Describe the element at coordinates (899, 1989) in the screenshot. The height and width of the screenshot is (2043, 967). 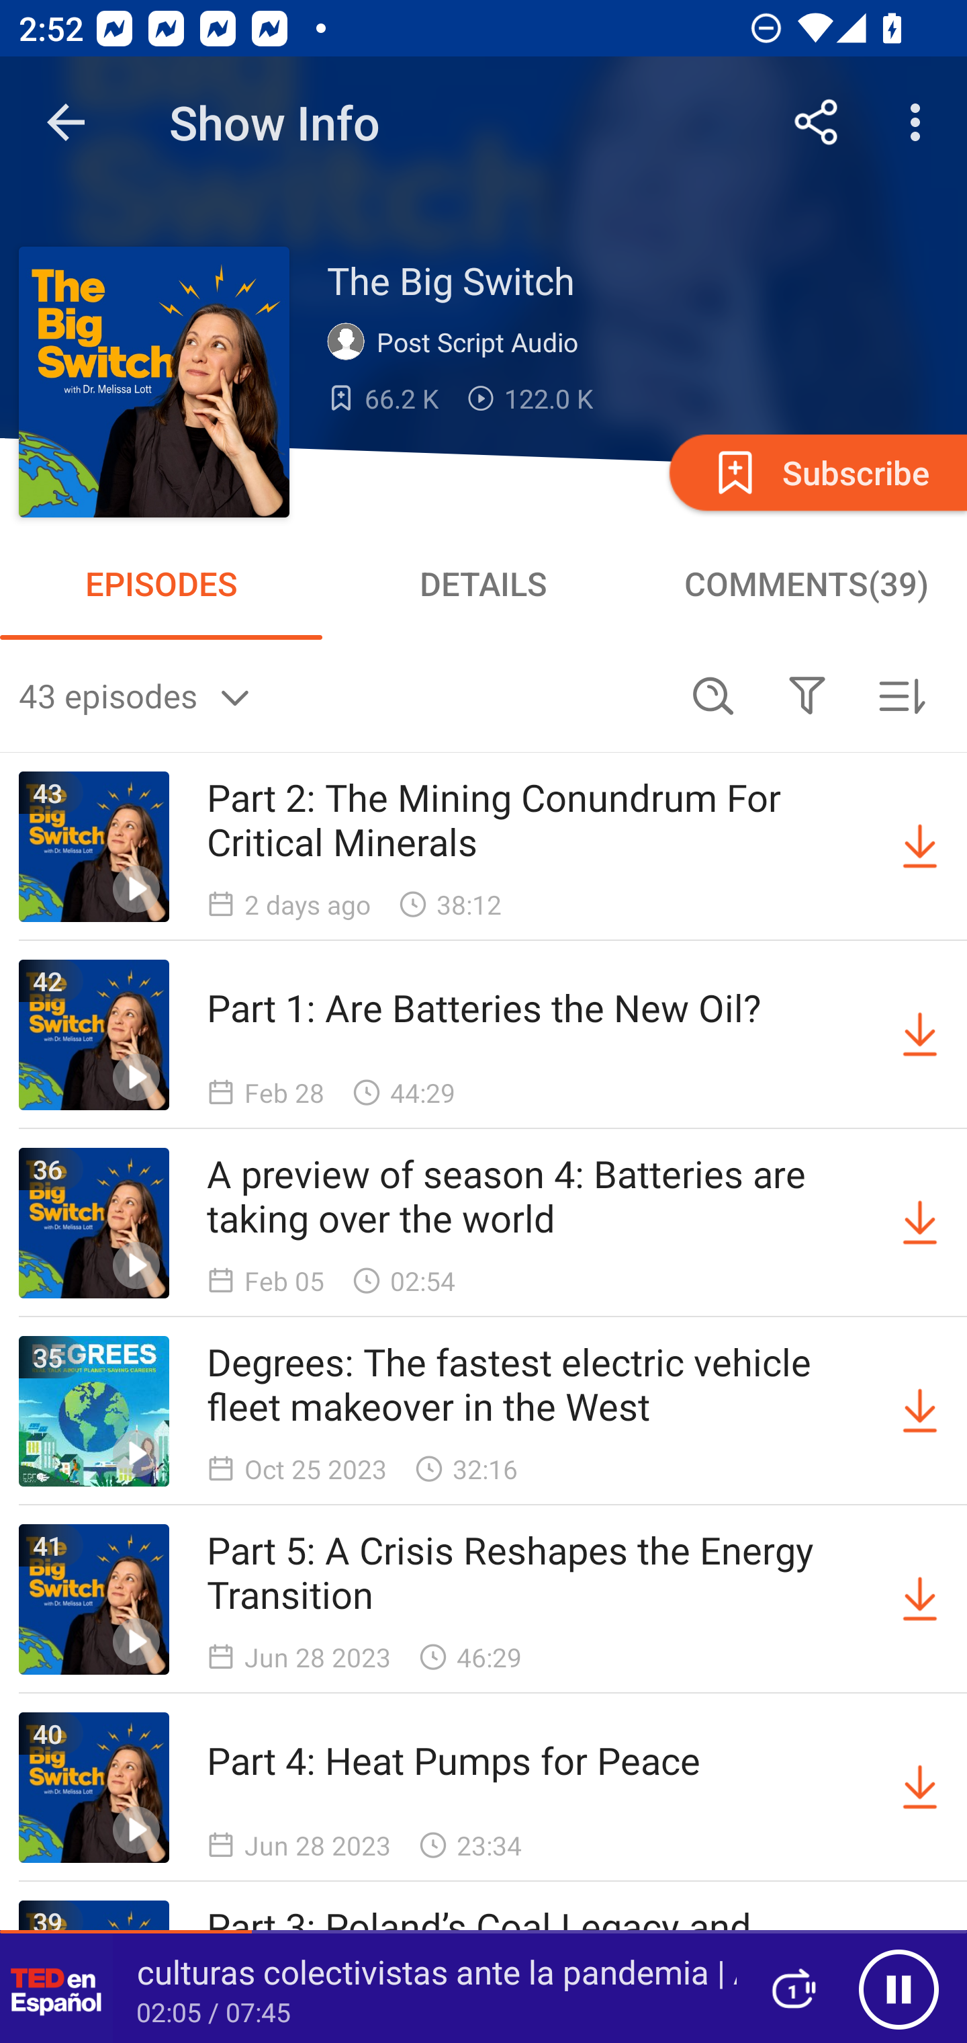
I see `Pause` at that location.